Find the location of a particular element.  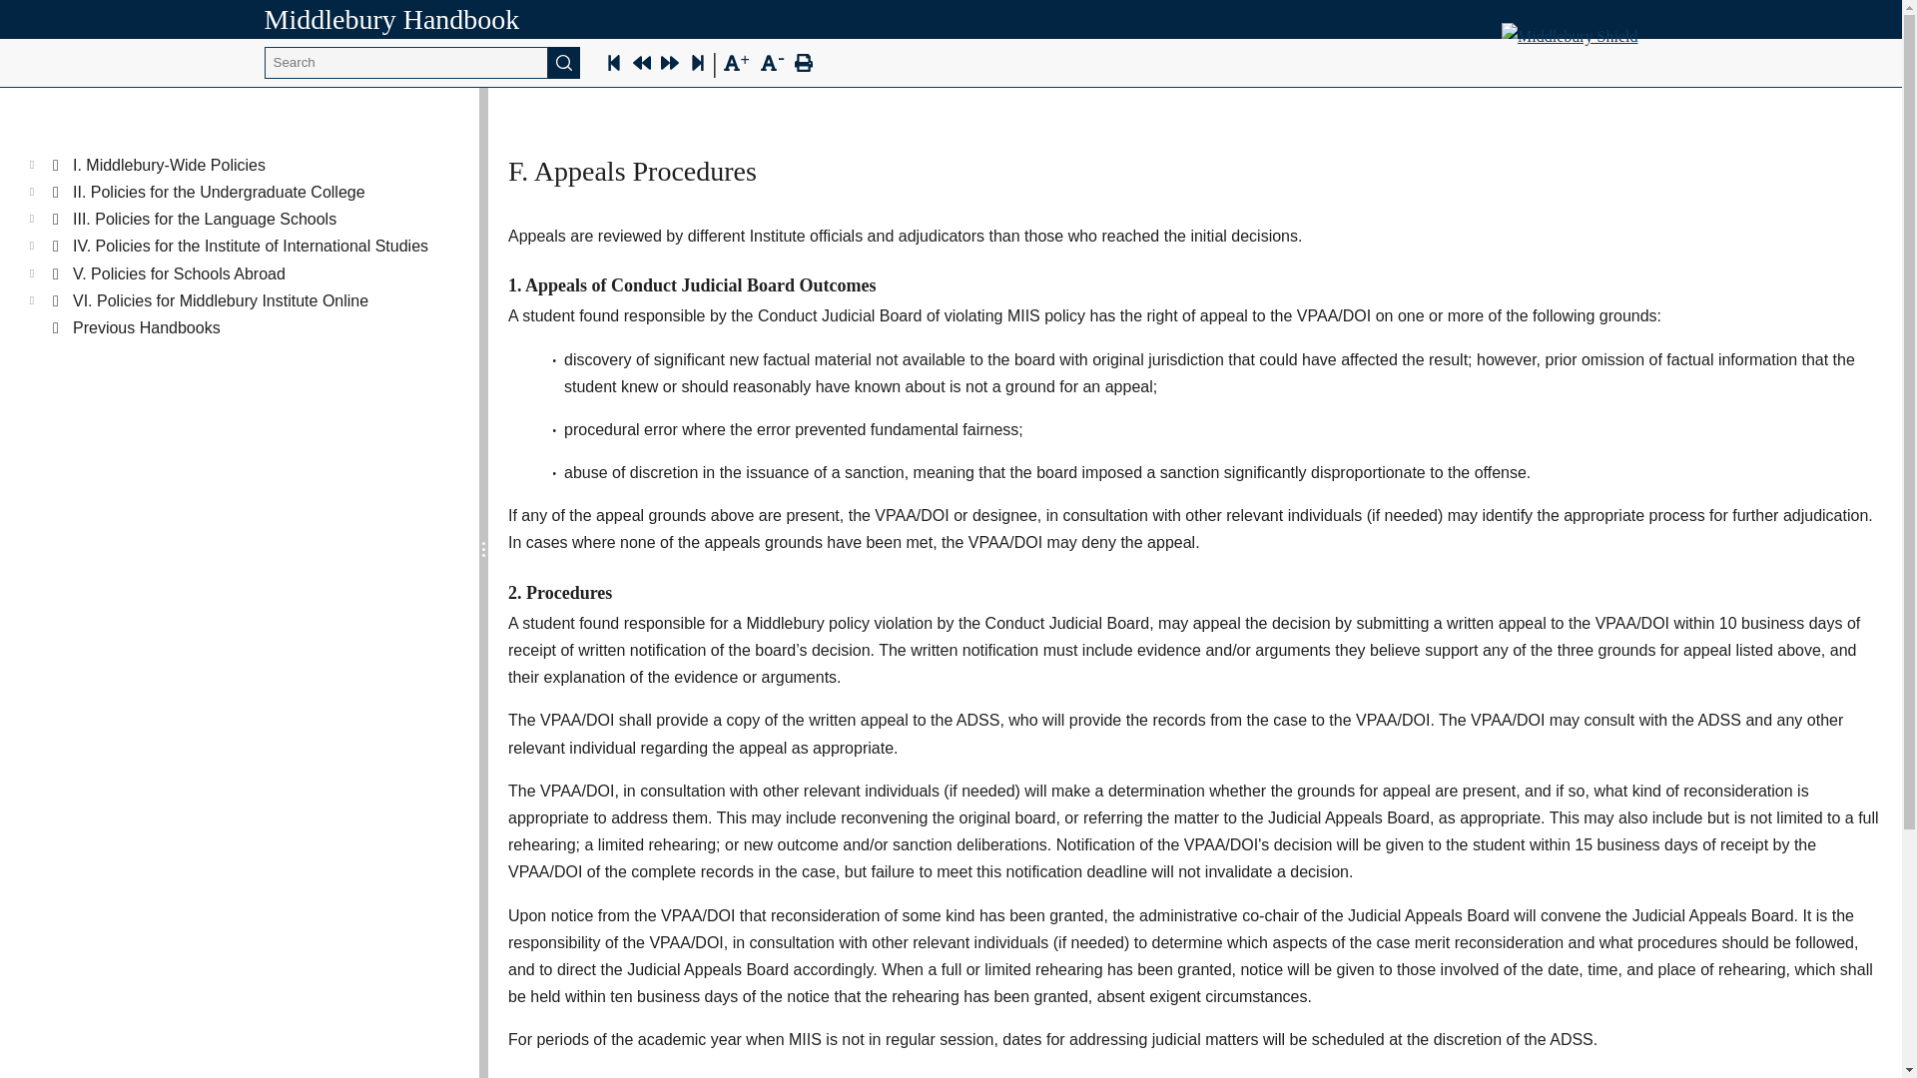

Toggle is located at coordinates (32, 297).